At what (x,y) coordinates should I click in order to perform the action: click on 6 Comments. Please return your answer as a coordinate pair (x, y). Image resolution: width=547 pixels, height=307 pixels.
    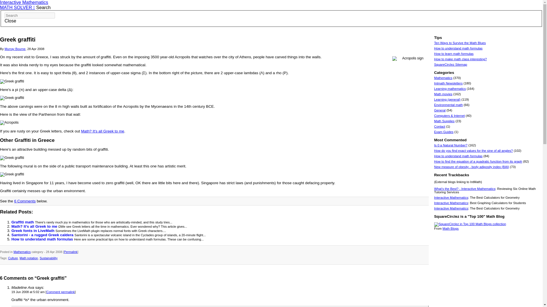
    Looking at the image, I should click on (25, 201).